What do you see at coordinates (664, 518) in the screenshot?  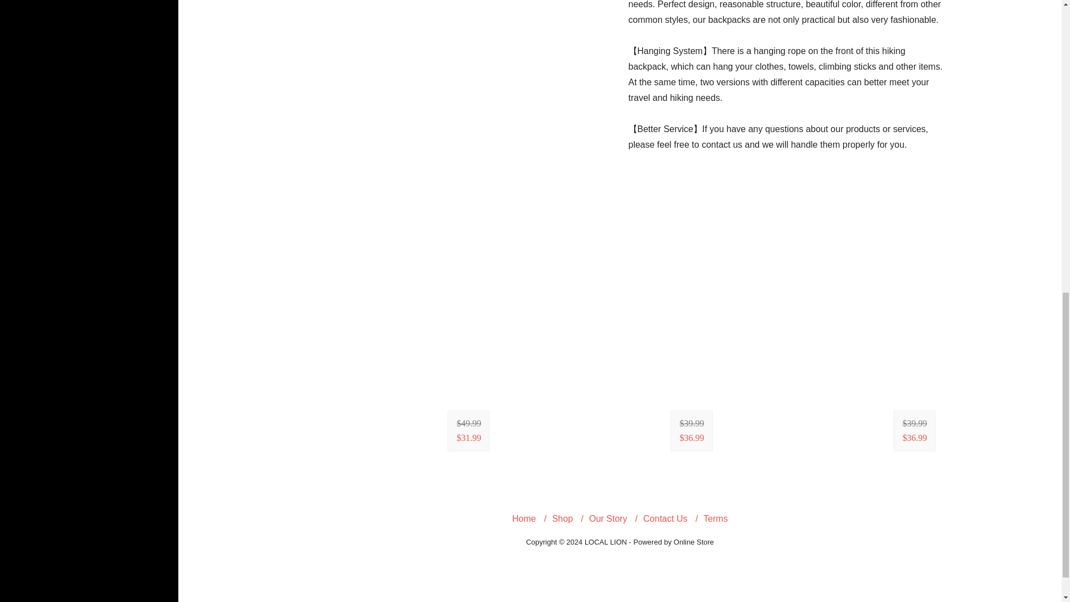 I see `Contact Us` at bounding box center [664, 518].